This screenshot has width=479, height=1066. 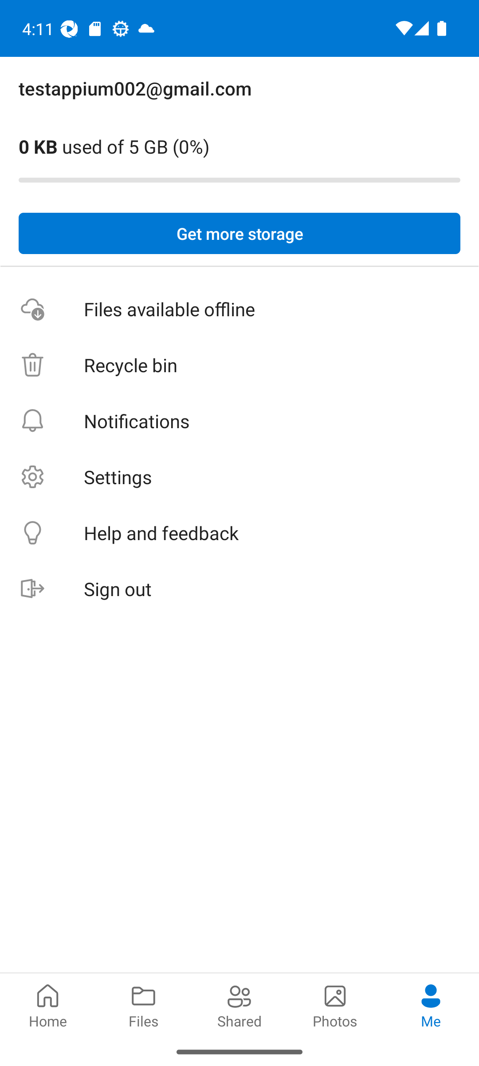 I want to click on Settings, so click(x=239, y=477).